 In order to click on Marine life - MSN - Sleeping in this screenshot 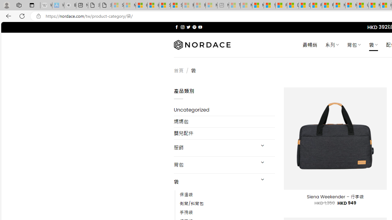, I will do `click(246, 5)`.